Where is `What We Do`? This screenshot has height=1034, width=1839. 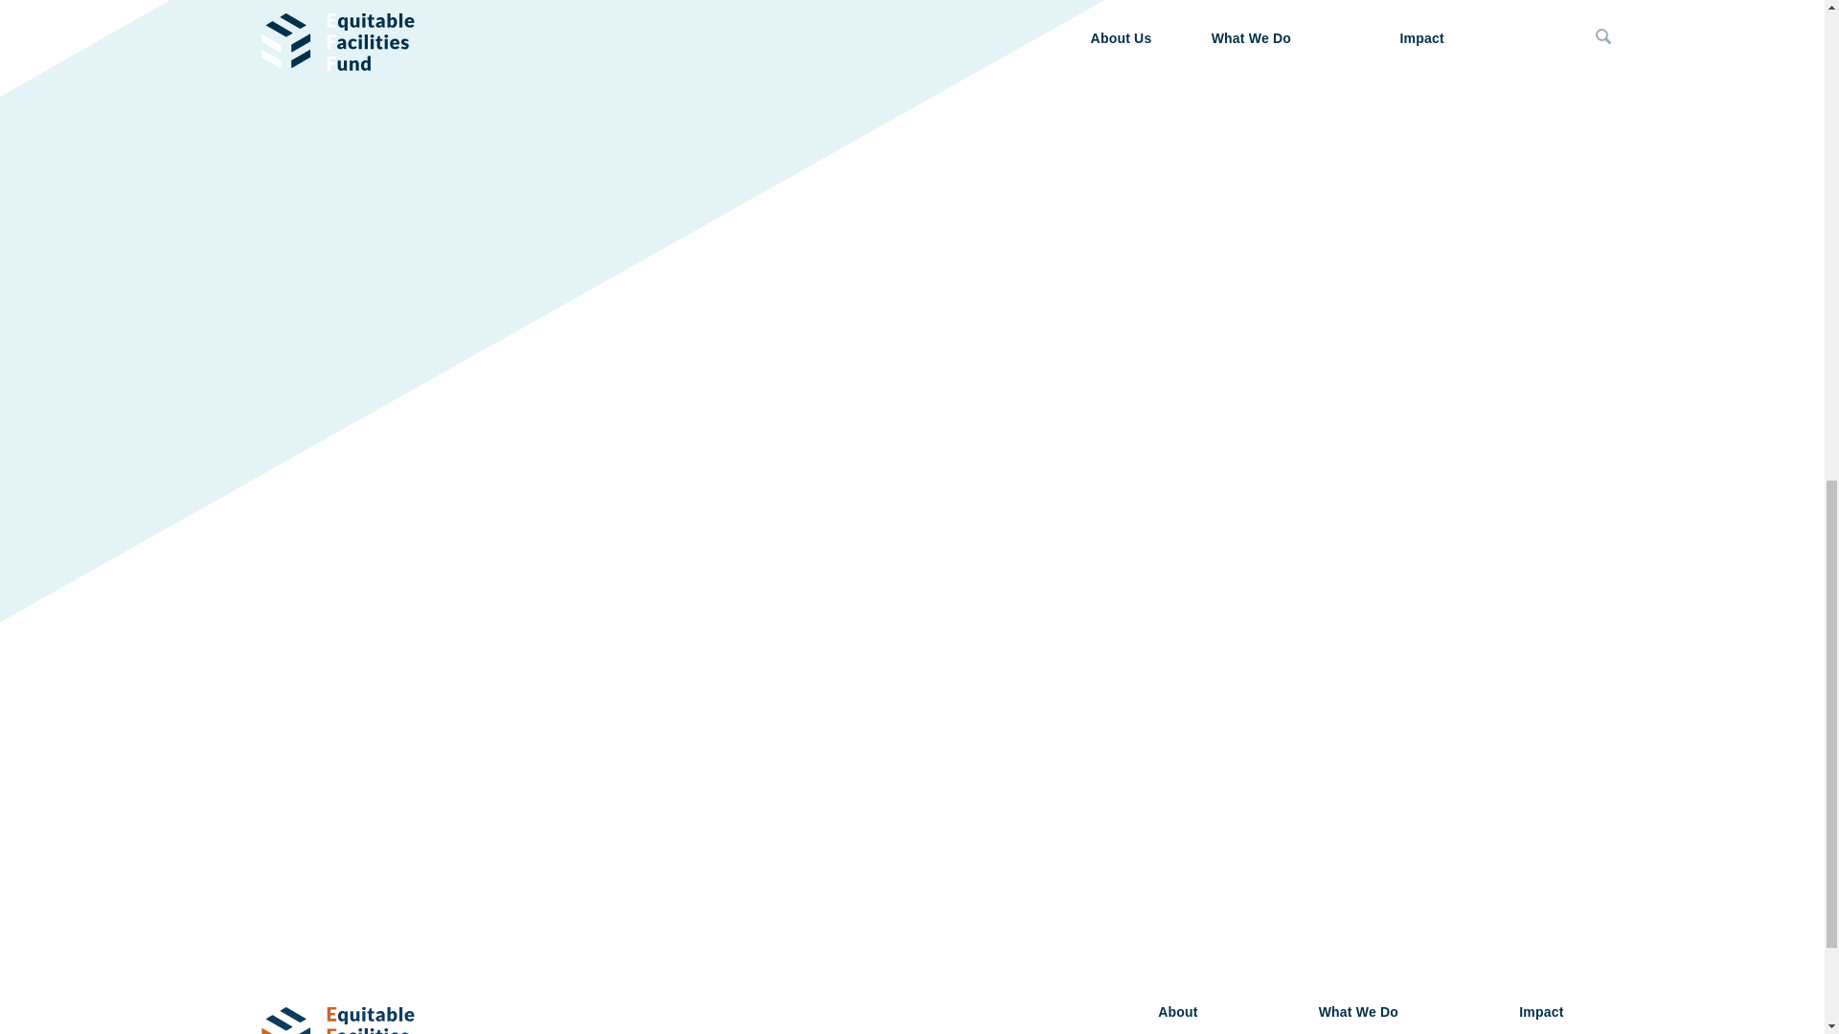 What We Do is located at coordinates (1358, 1011).